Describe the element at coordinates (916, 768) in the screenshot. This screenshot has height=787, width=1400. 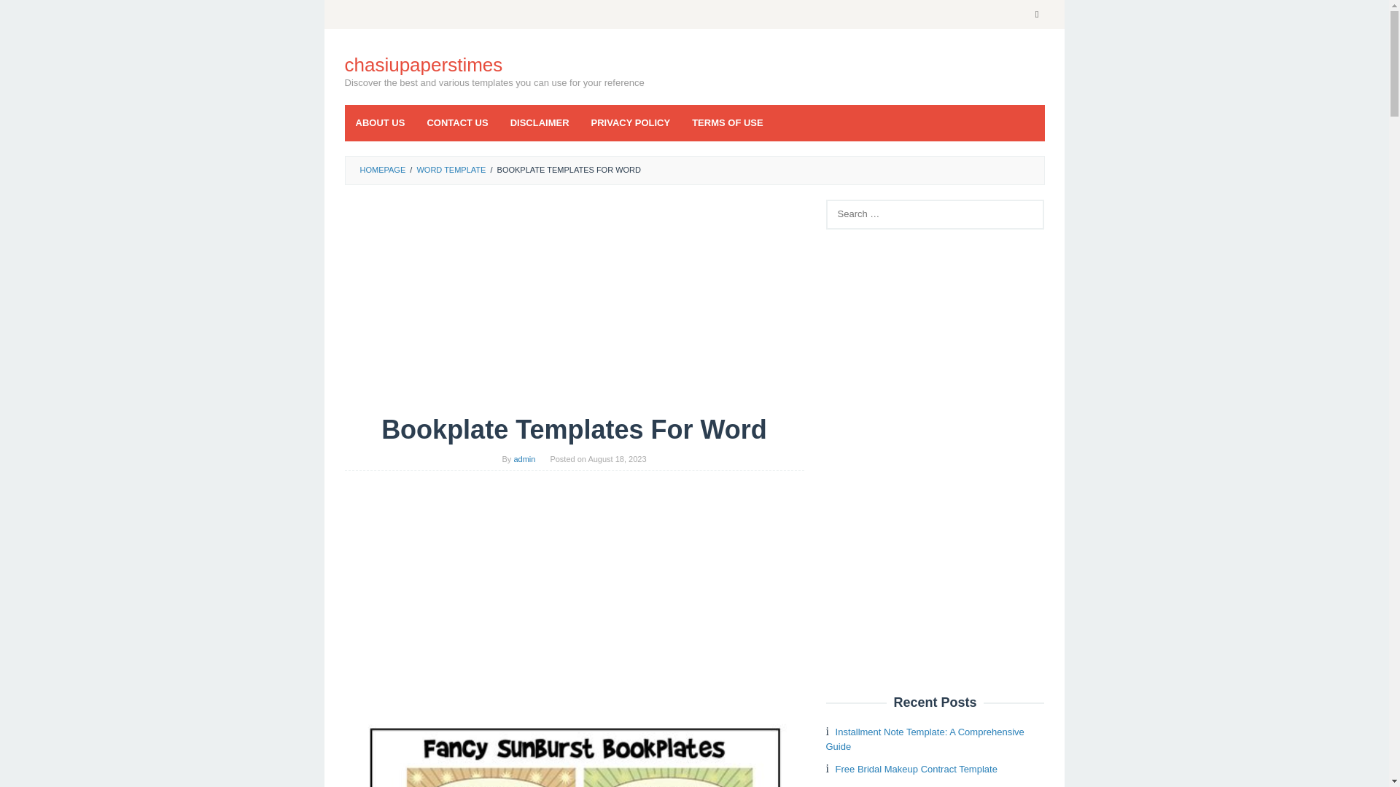
I see `Free Bridal Makeup Contract Template` at that location.